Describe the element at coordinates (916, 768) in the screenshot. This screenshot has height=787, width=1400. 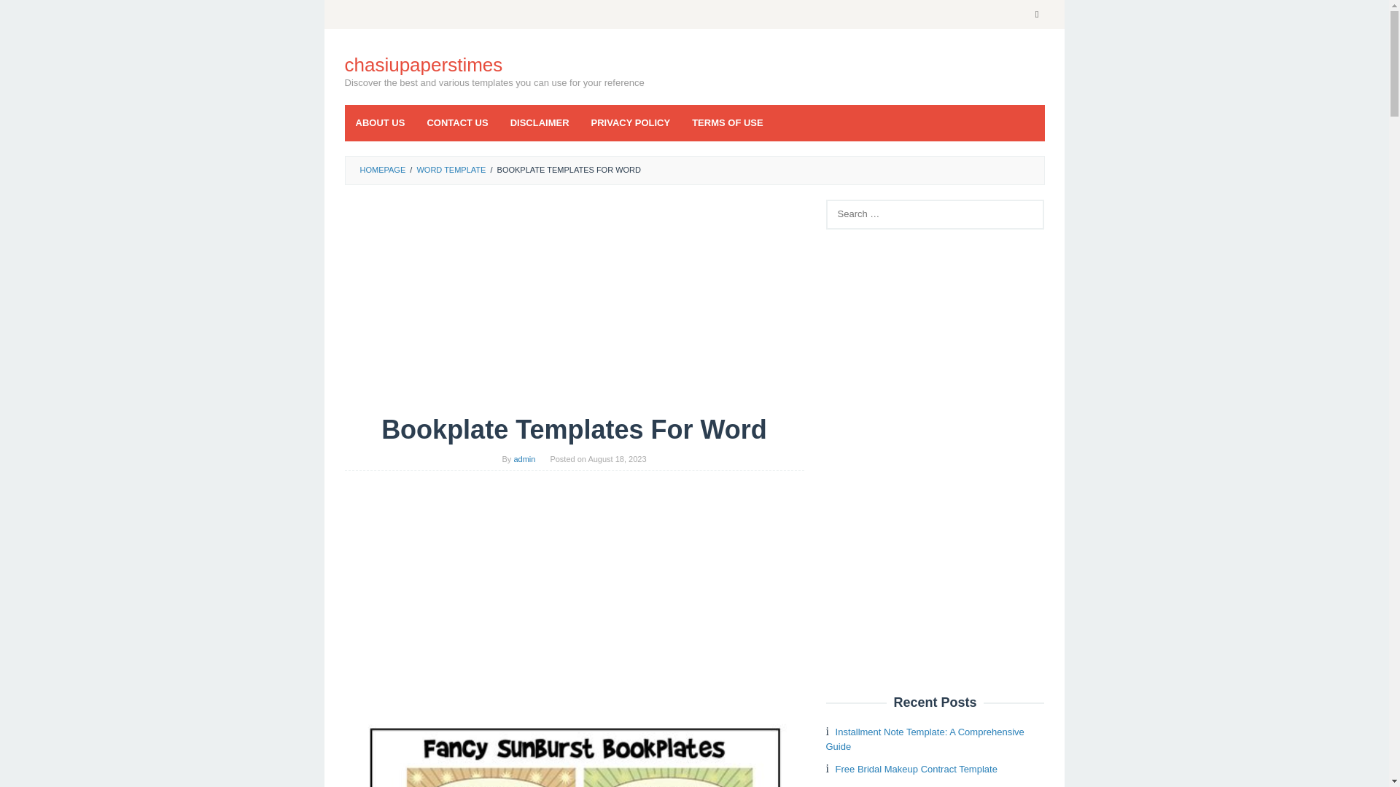
I see `Free Bridal Makeup Contract Template` at that location.